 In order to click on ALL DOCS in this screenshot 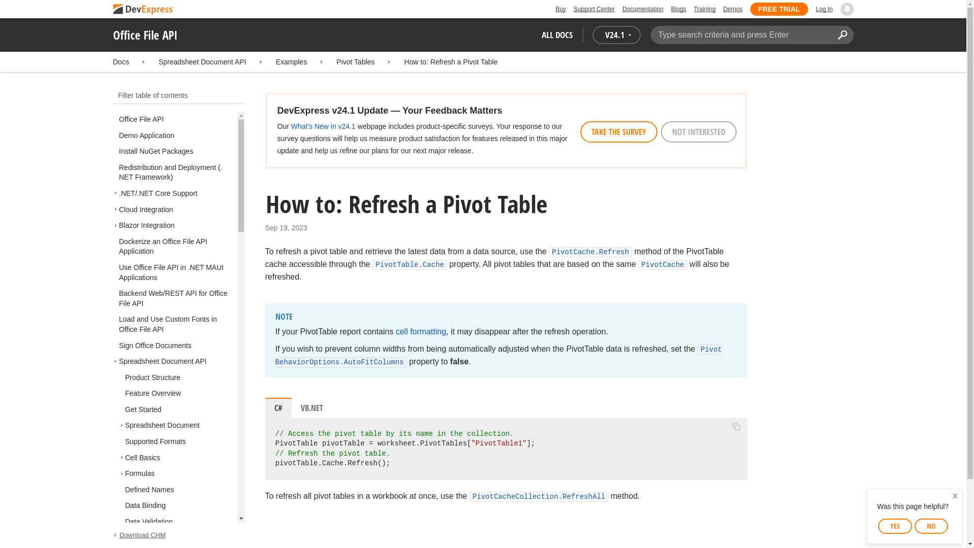, I will do `click(557, 35)`.